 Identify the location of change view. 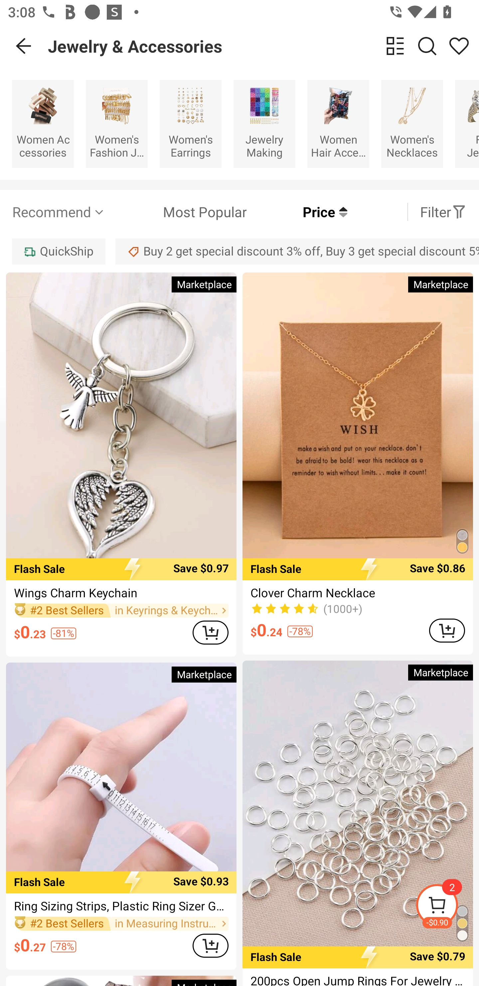
(395, 46).